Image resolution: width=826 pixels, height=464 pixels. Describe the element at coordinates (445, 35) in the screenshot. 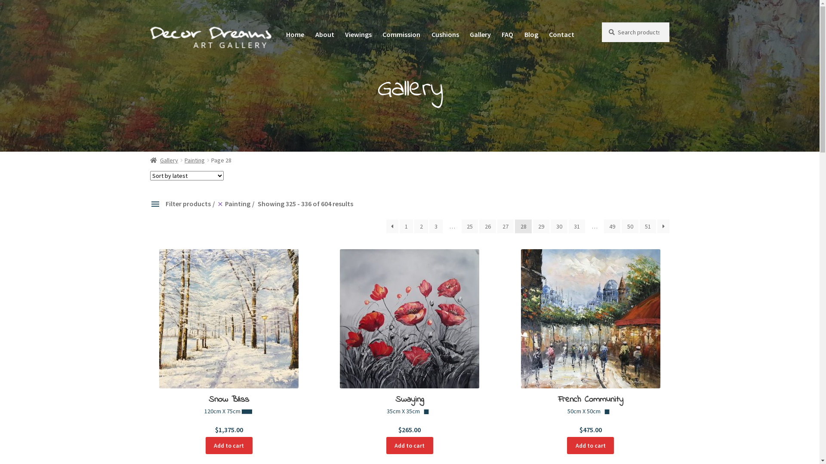

I see `Cushions` at that location.